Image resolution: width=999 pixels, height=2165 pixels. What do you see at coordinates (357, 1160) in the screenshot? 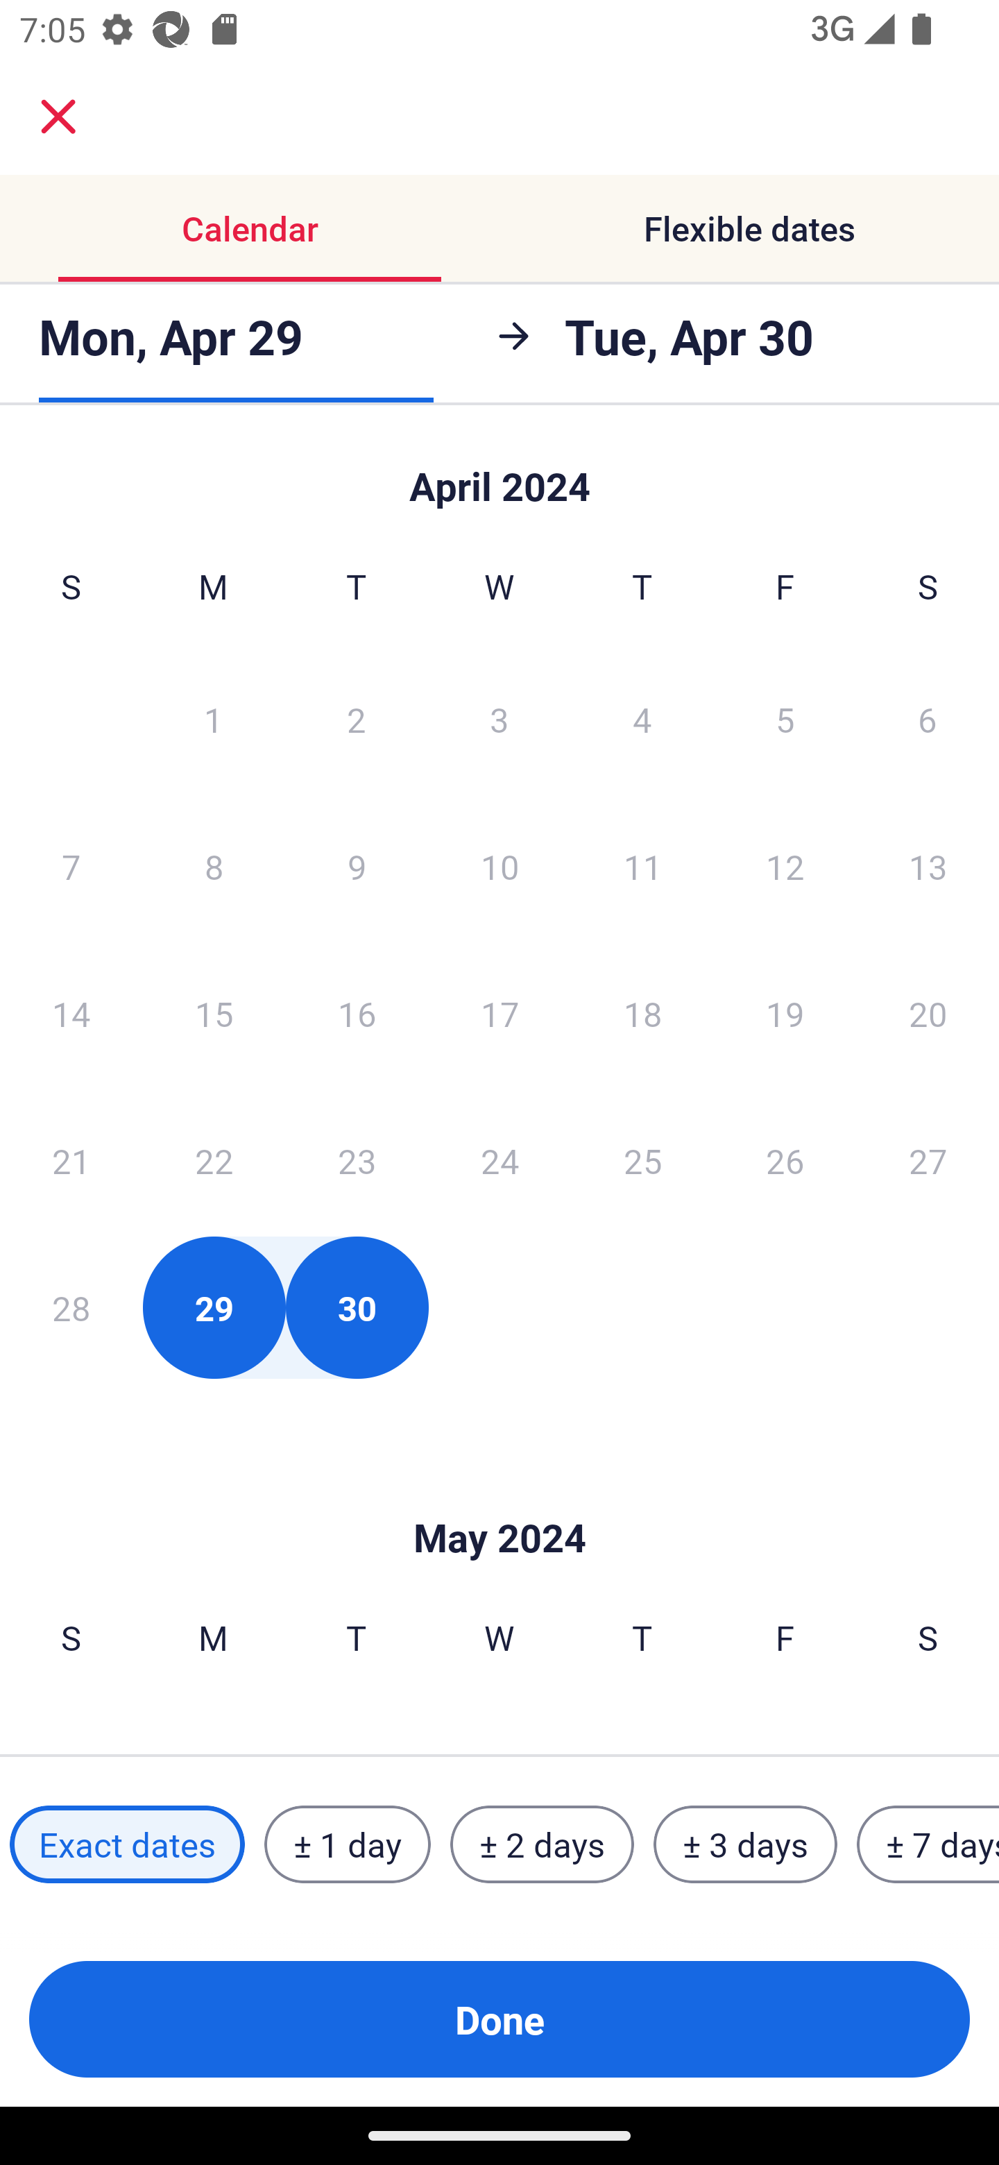
I see `23 Tuesday, April 23, 2024` at bounding box center [357, 1160].